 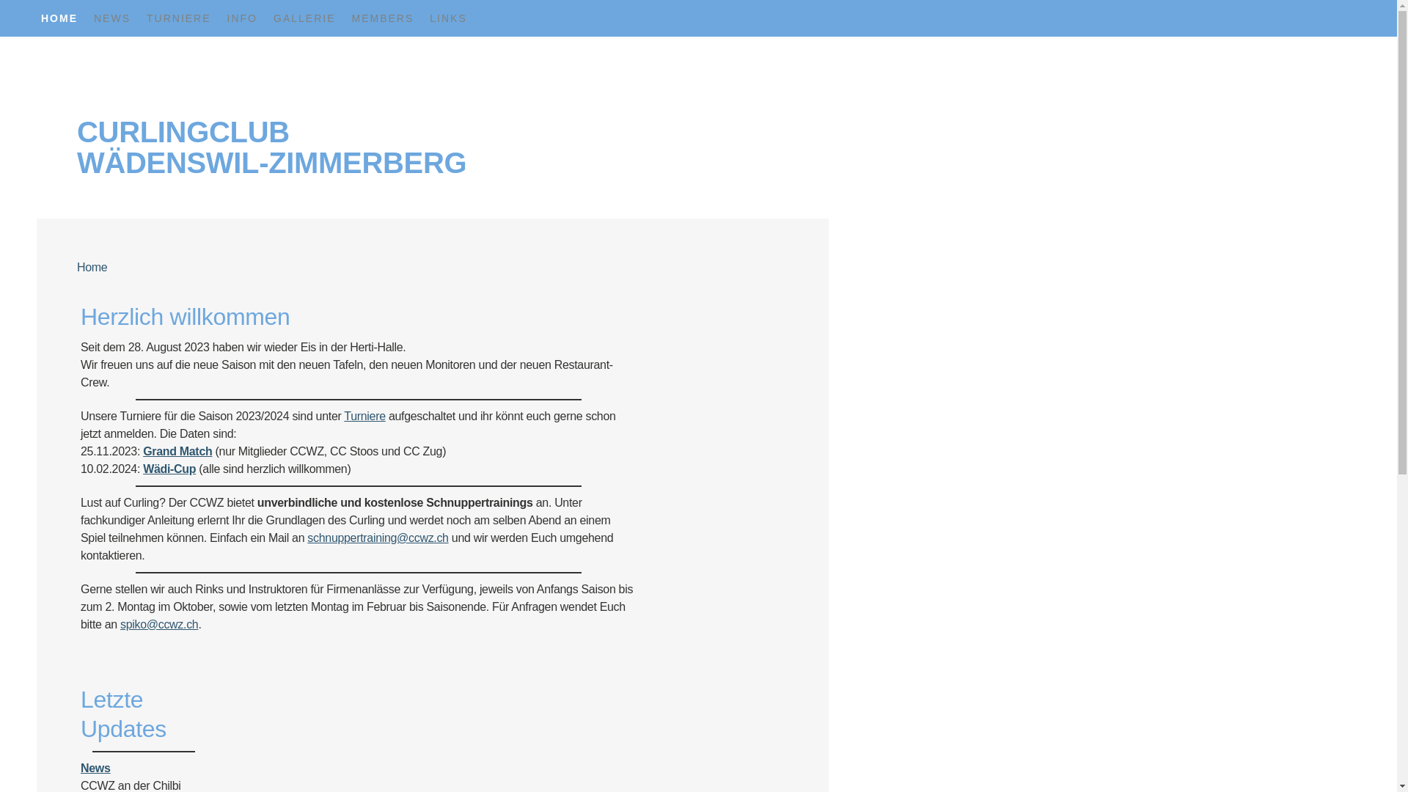 What do you see at coordinates (95, 769) in the screenshot?
I see `News` at bounding box center [95, 769].